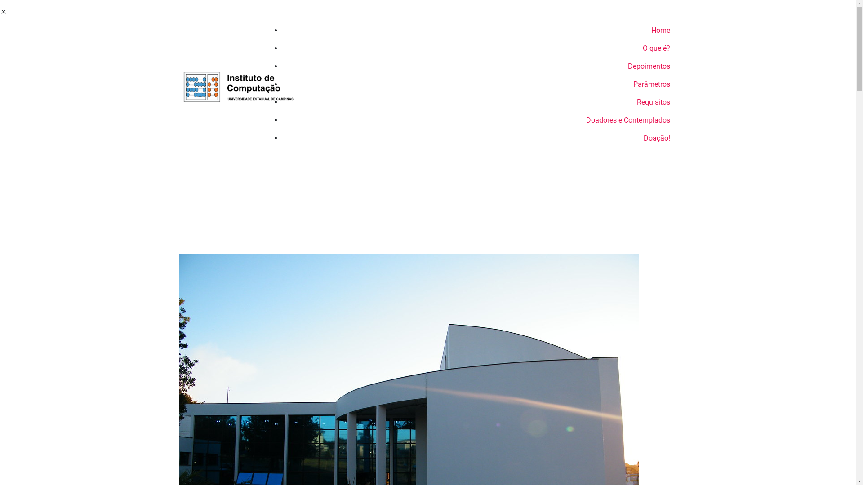  I want to click on Home, so click(480, 31).